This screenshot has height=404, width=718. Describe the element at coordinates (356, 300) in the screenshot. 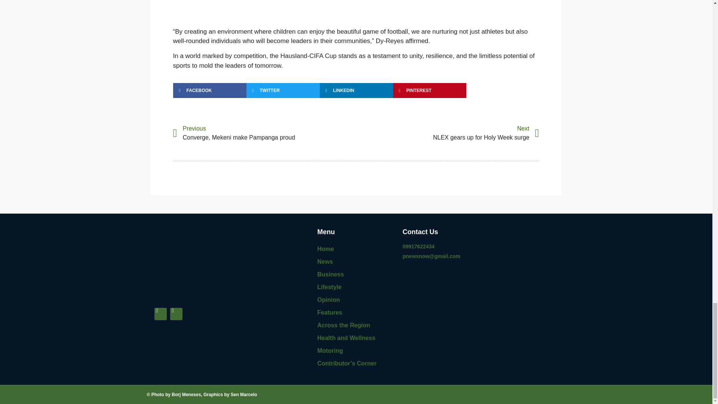

I see `Features` at that location.